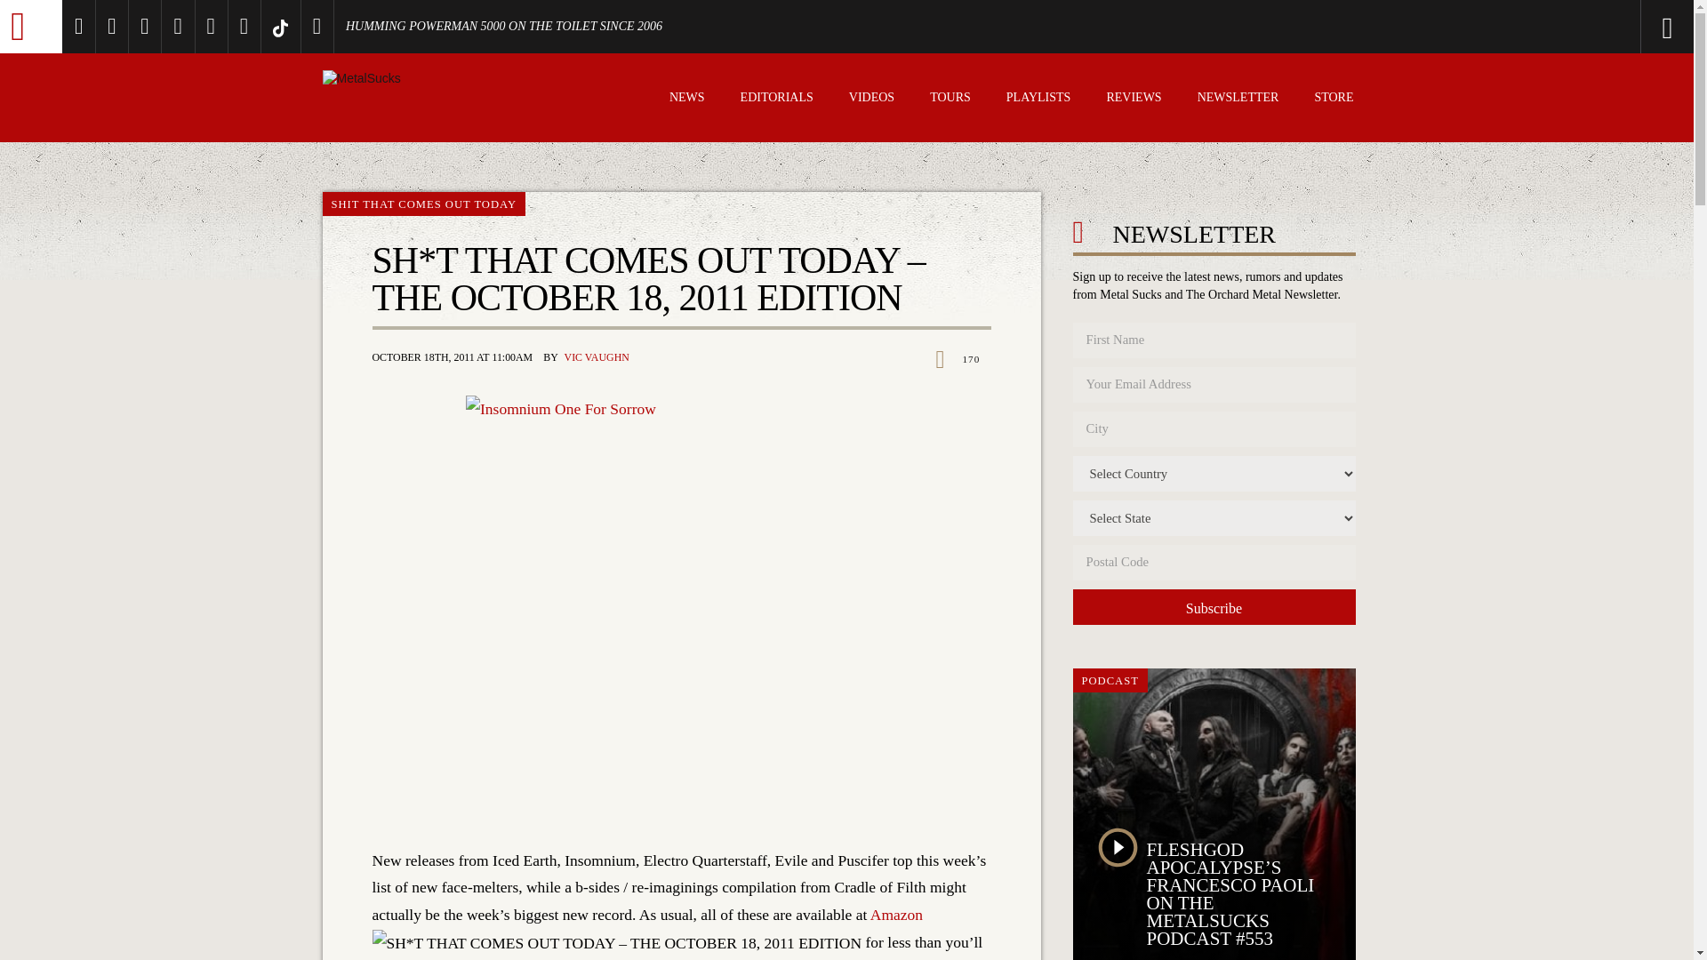  I want to click on VIDEOS, so click(871, 100).